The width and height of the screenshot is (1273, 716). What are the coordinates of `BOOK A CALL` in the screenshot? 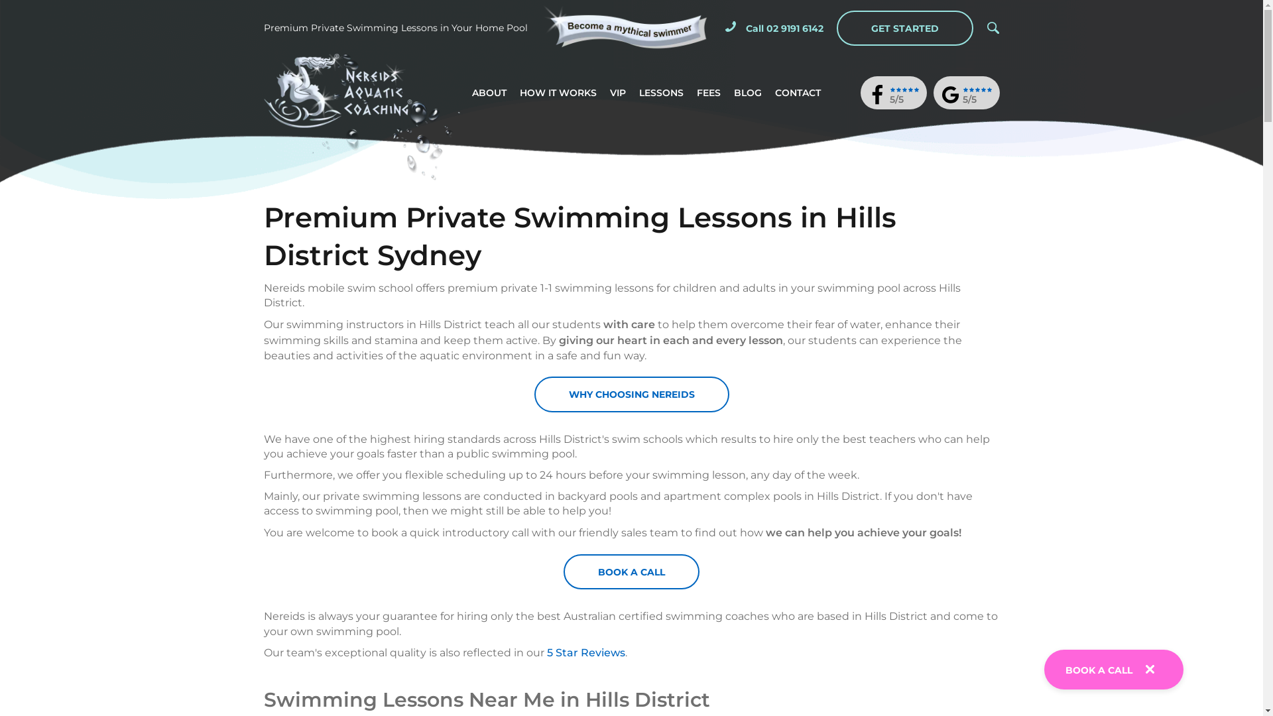 It's located at (631, 571).